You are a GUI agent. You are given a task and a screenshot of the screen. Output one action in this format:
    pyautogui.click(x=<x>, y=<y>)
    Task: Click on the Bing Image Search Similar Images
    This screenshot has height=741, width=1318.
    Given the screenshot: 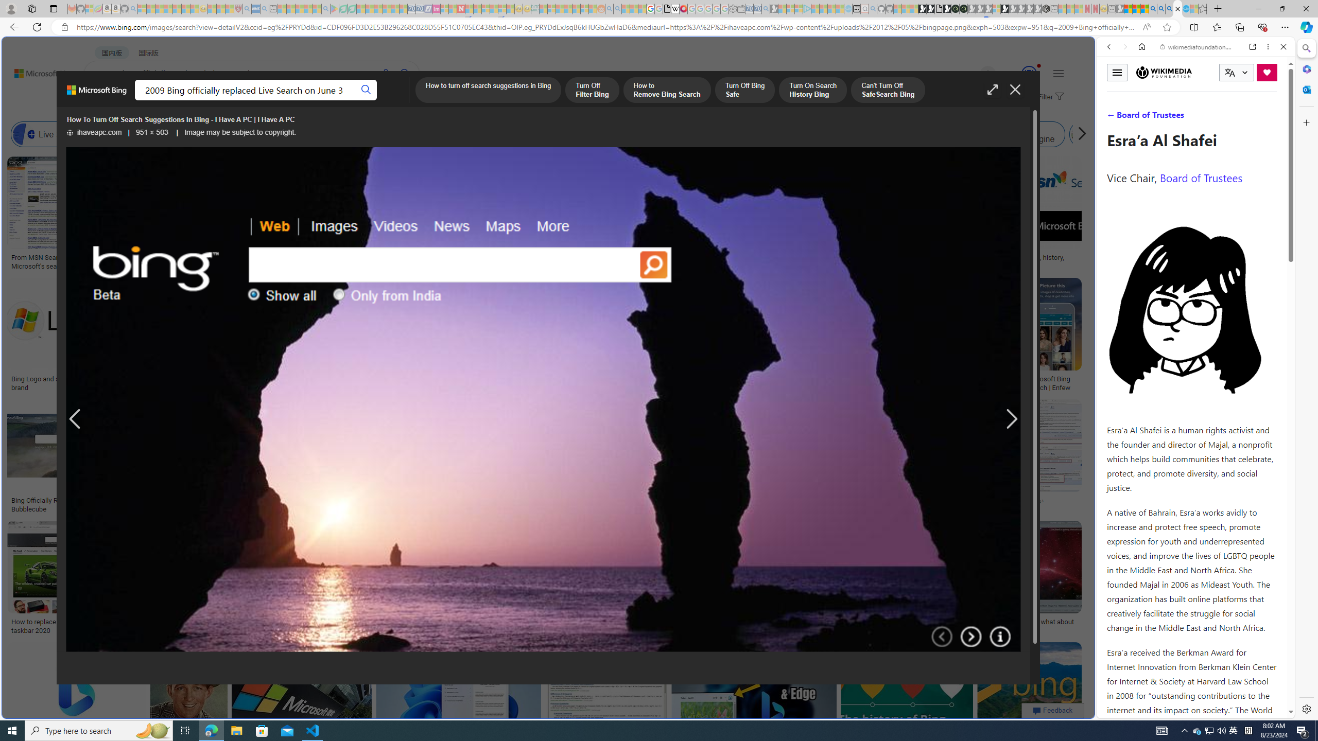 What is the action you would take?
    pyautogui.click(x=873, y=134)
    